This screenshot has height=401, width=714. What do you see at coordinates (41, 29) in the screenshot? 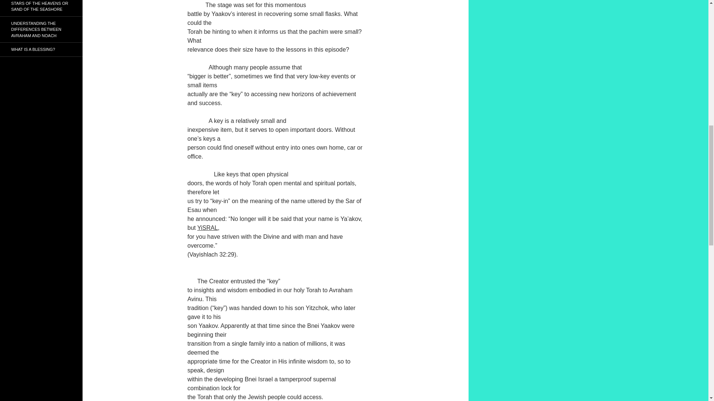
I see `UNDERSTANDING THE DIFFERENCES BETWEEN AVRAHAM AND NOACH` at bounding box center [41, 29].